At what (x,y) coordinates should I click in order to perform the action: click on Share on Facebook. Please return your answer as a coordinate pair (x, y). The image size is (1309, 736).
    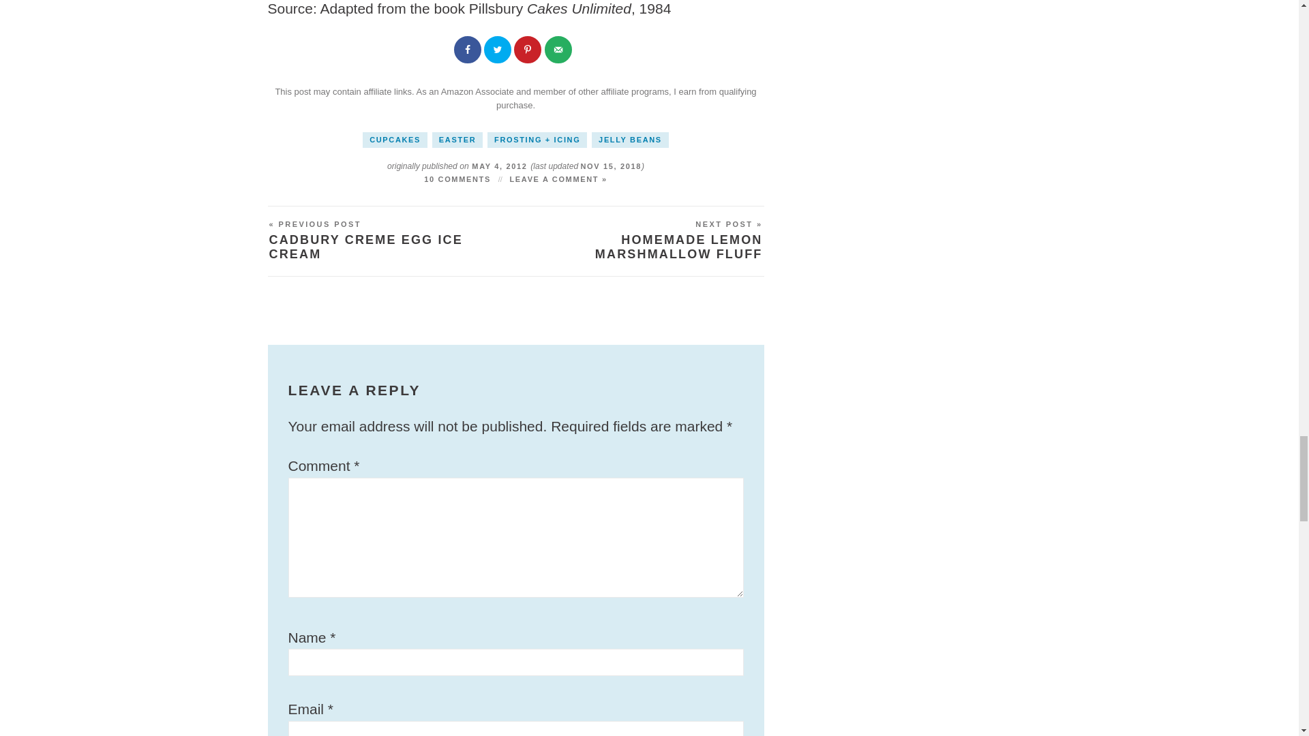
    Looking at the image, I should click on (469, 51).